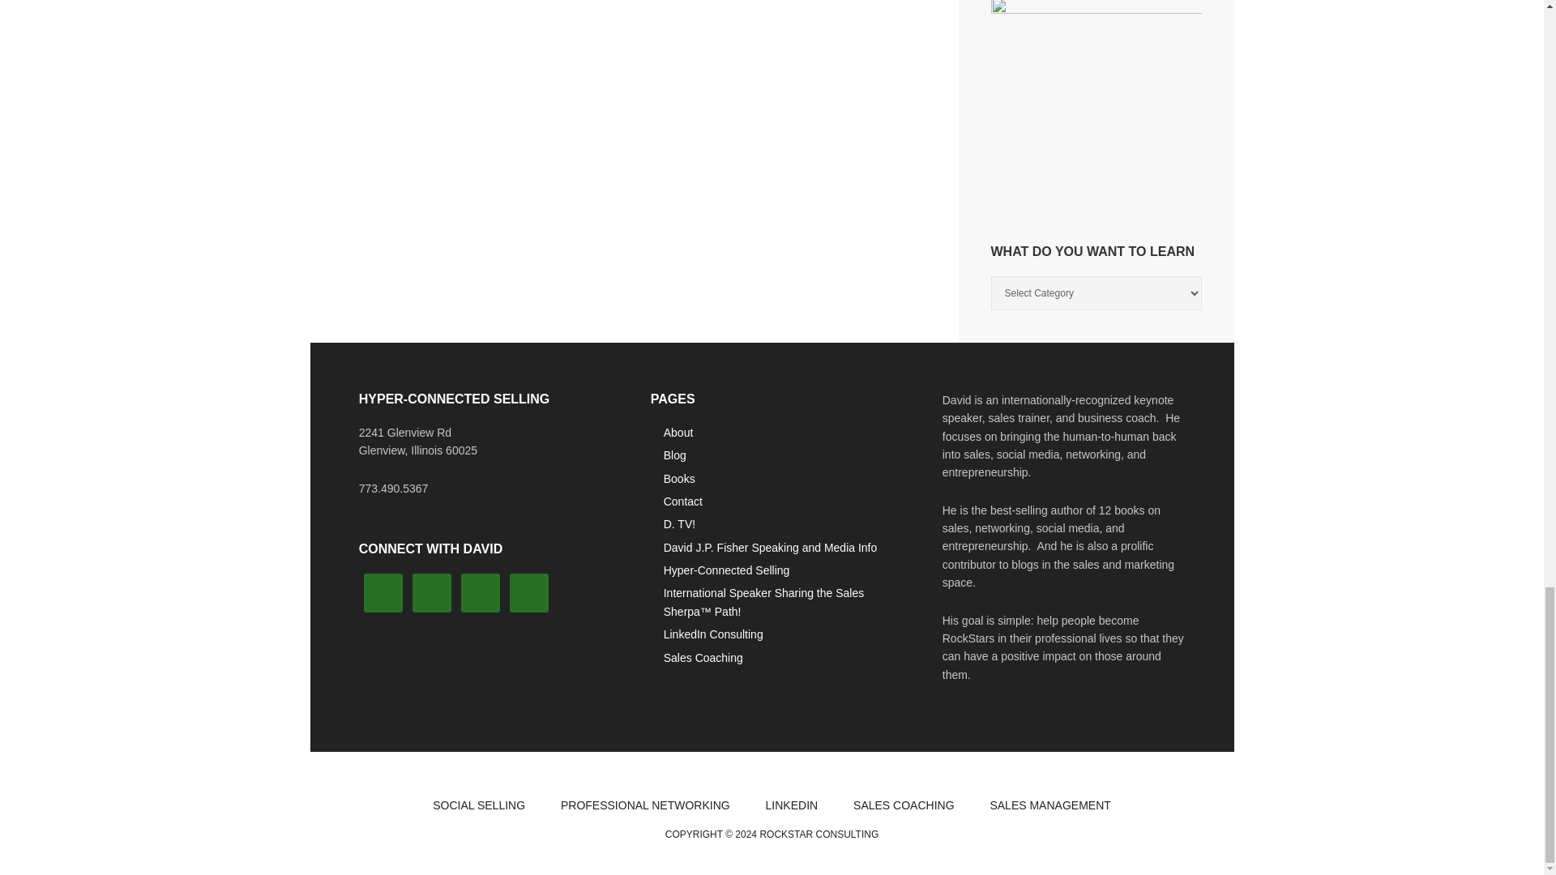 The height and width of the screenshot is (875, 1556). Describe the element at coordinates (770, 548) in the screenshot. I see `David J.P. Fisher Speaking and Media Info` at that location.